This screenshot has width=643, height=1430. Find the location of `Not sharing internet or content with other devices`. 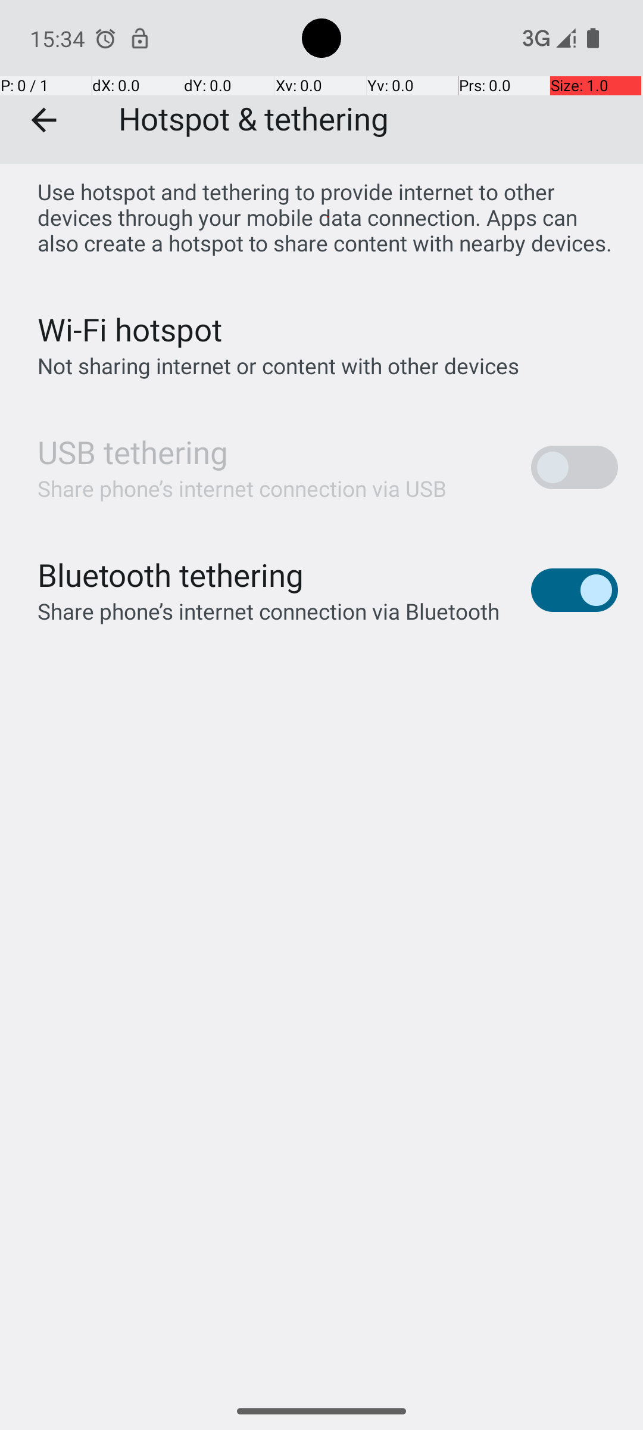

Not sharing internet or content with other devices is located at coordinates (279, 366).